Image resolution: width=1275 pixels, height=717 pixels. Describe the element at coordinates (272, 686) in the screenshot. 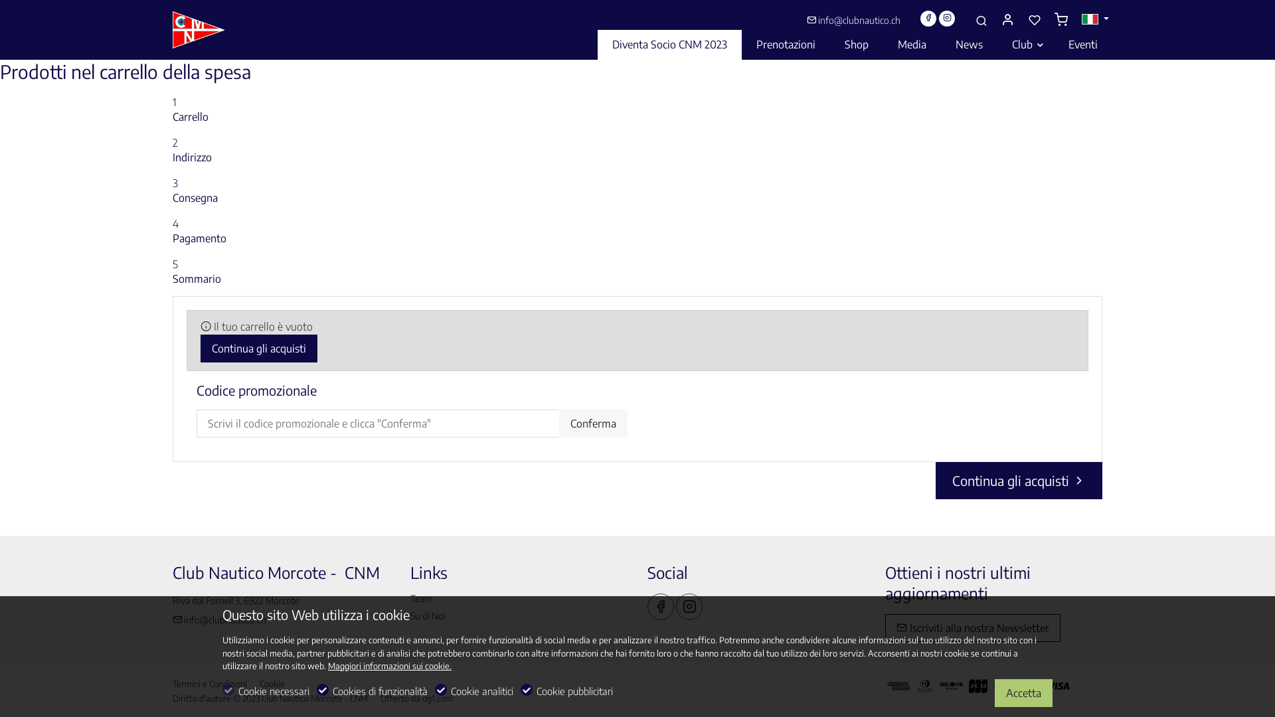

I see `Cookie` at that location.